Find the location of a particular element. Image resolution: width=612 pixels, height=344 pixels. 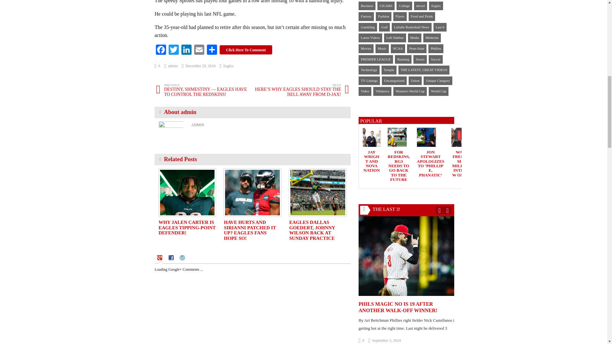

WHY JALEN CARTER IS EAGLES TIPPING-POINT DEFENDER! is located at coordinates (187, 227).